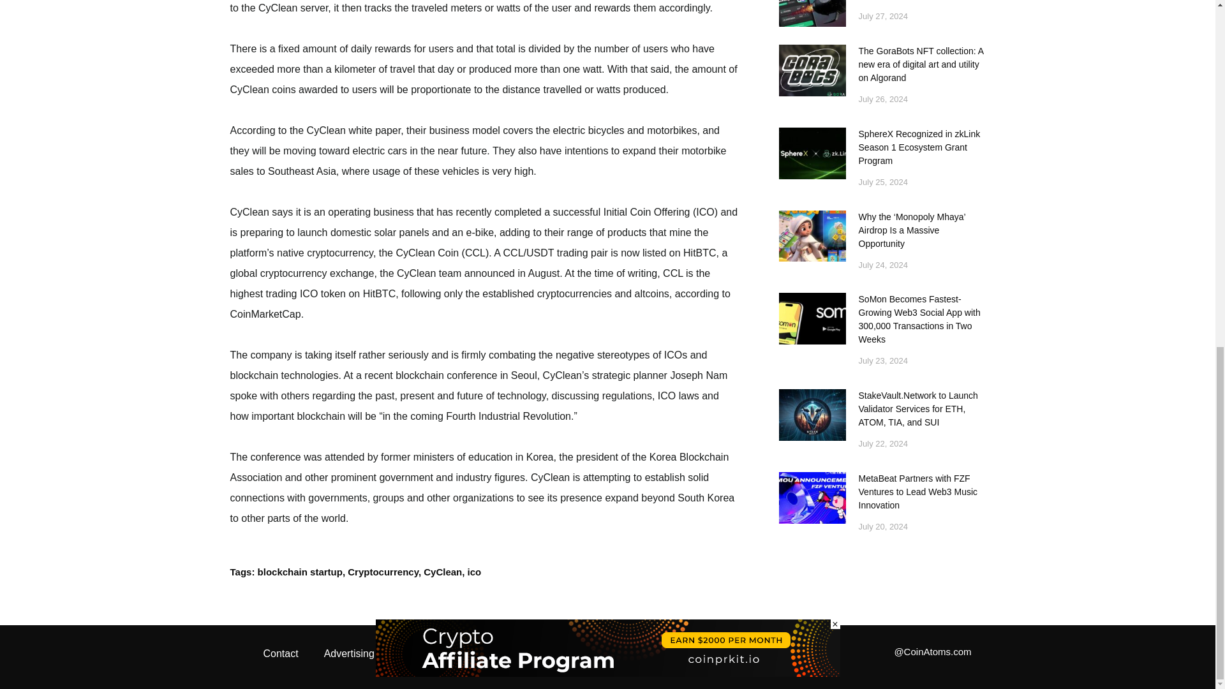  What do you see at coordinates (383, 572) in the screenshot?
I see `Cryptocurrency` at bounding box center [383, 572].